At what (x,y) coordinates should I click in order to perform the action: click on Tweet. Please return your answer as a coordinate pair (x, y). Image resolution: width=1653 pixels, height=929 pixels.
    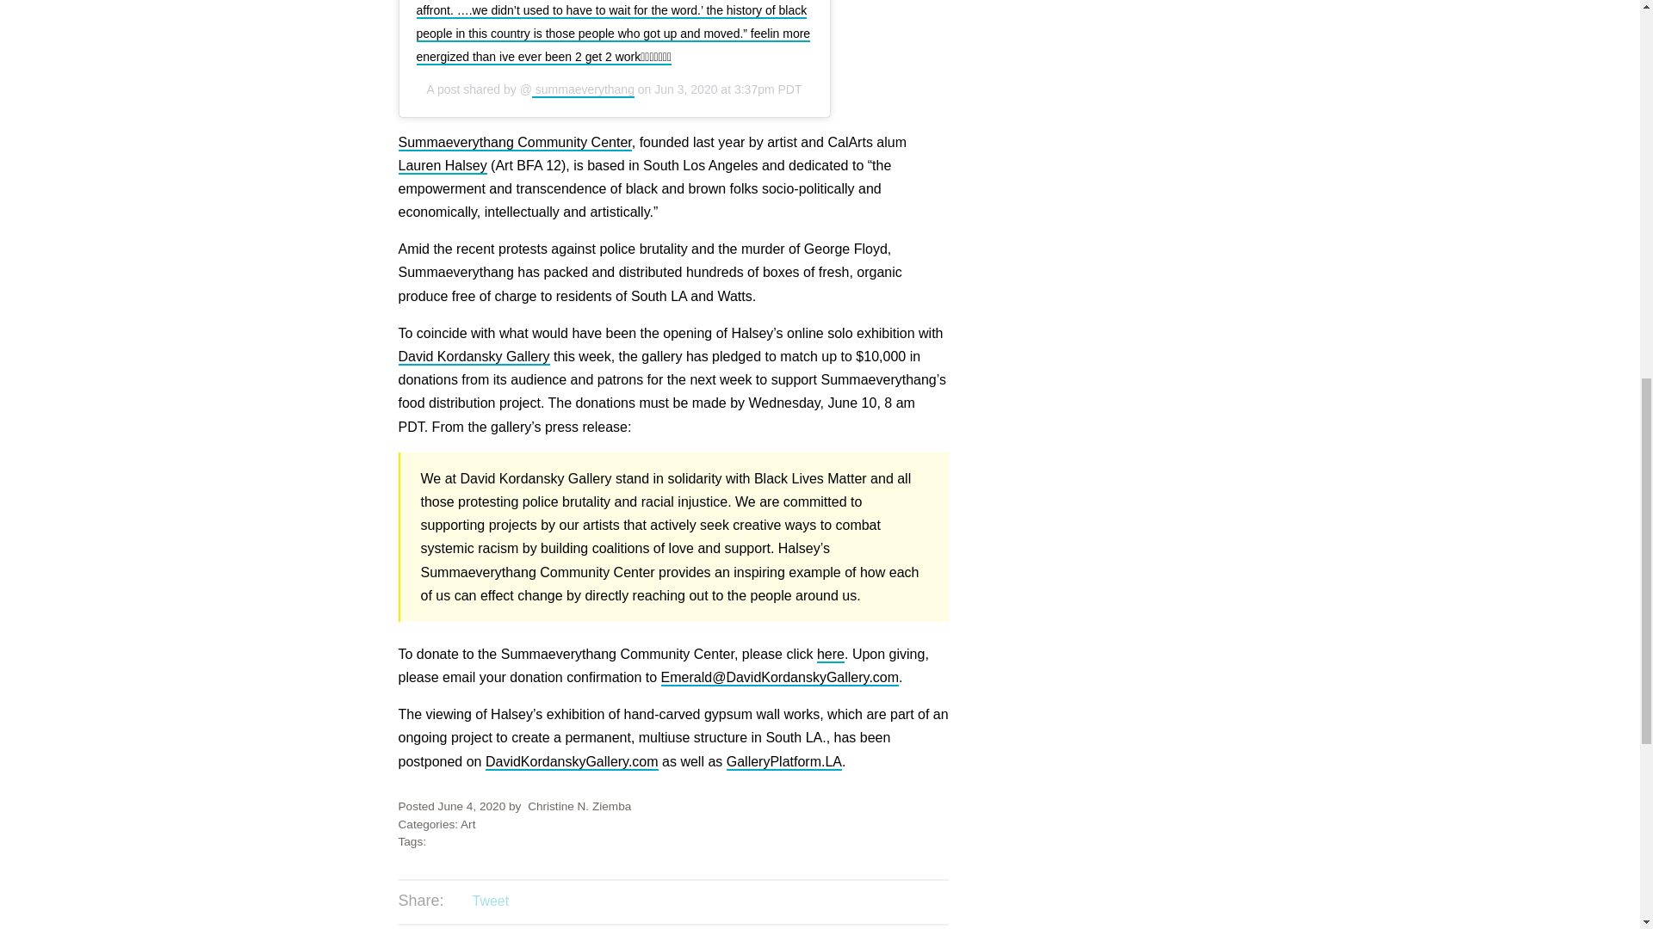
    Looking at the image, I should click on (490, 901).